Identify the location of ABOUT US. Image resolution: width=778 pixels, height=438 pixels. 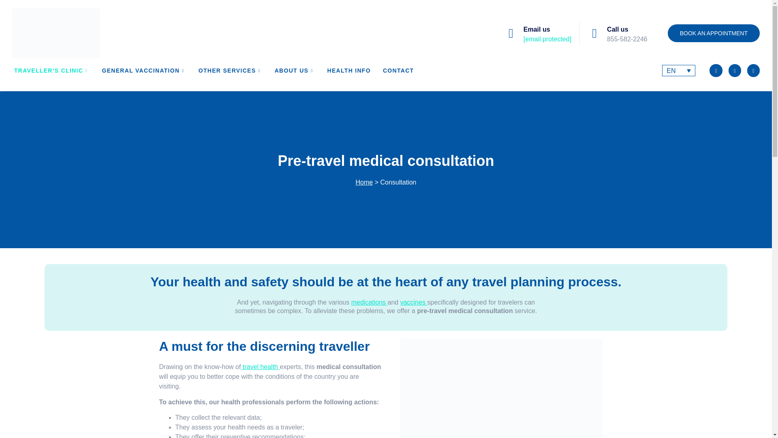
(301, 71).